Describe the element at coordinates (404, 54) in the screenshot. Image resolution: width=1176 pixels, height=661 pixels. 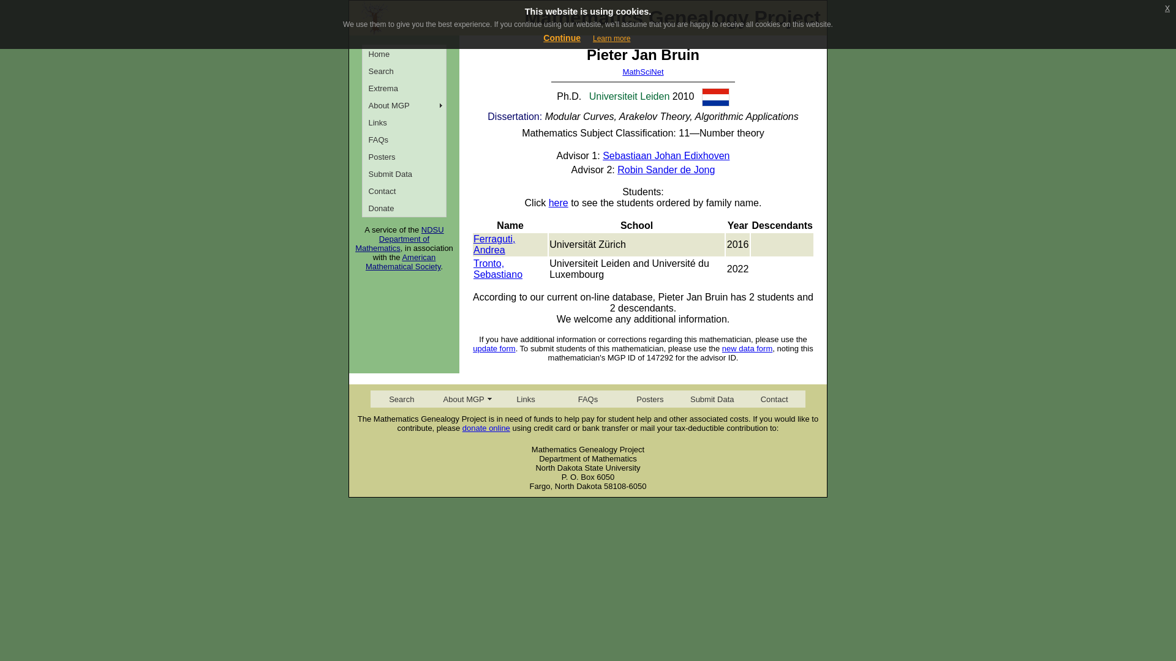
I see `Home` at that location.